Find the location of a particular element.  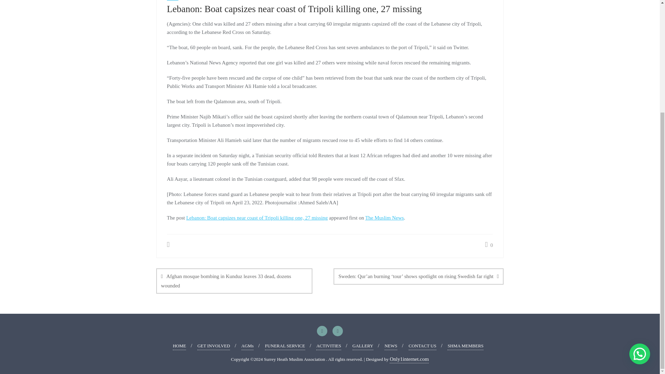

GET INVOLVED is located at coordinates (214, 346).